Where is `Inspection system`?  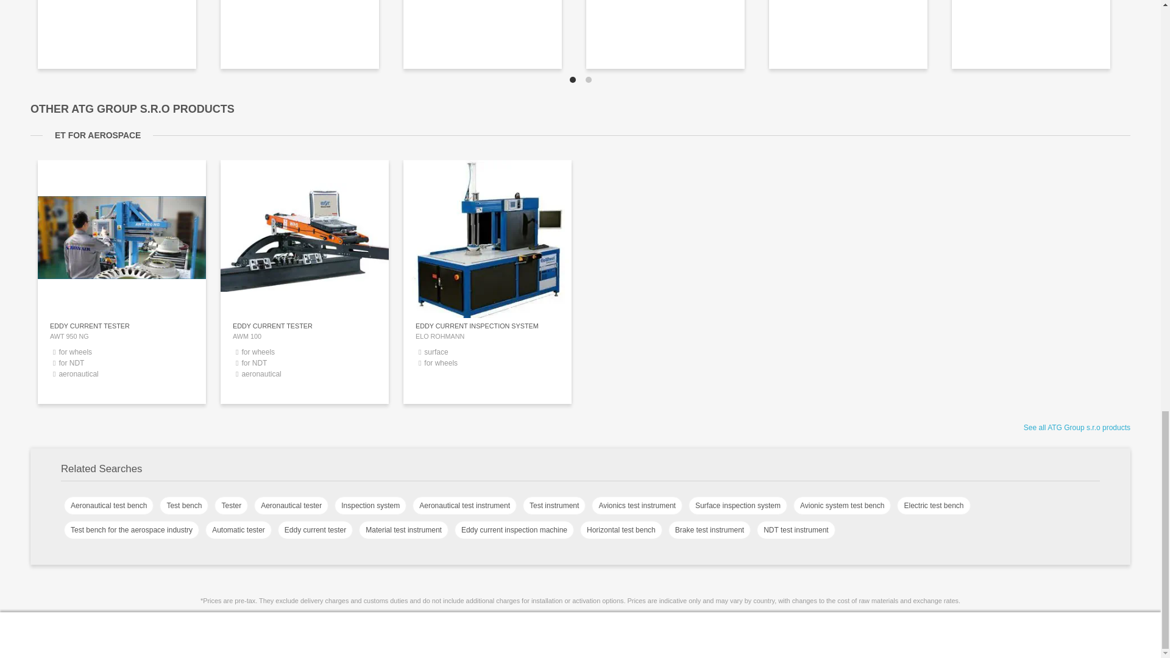
Inspection system is located at coordinates (370, 506).